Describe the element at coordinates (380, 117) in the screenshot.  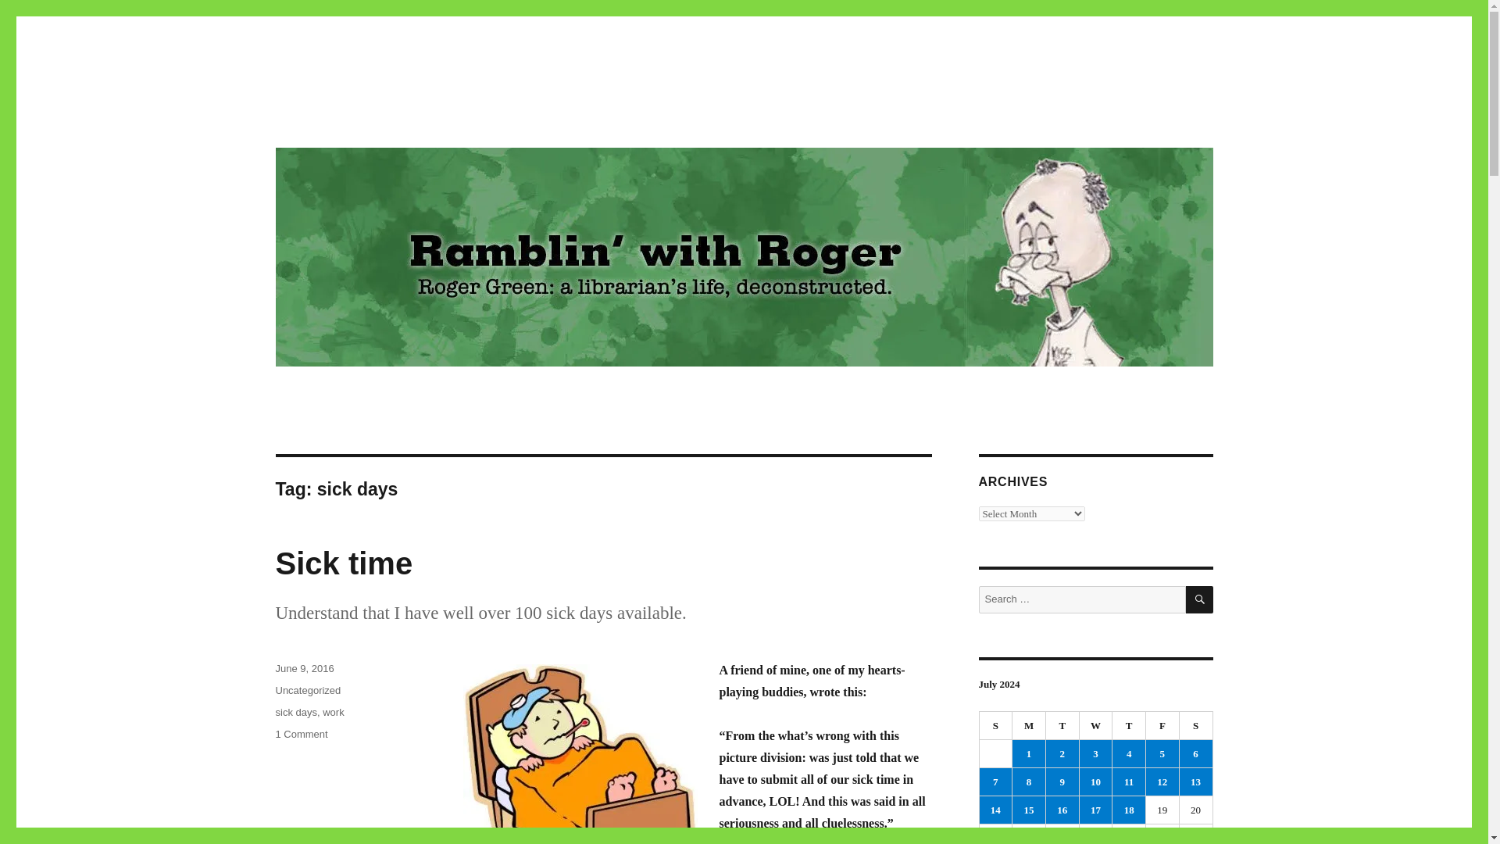
I see `5` at that location.